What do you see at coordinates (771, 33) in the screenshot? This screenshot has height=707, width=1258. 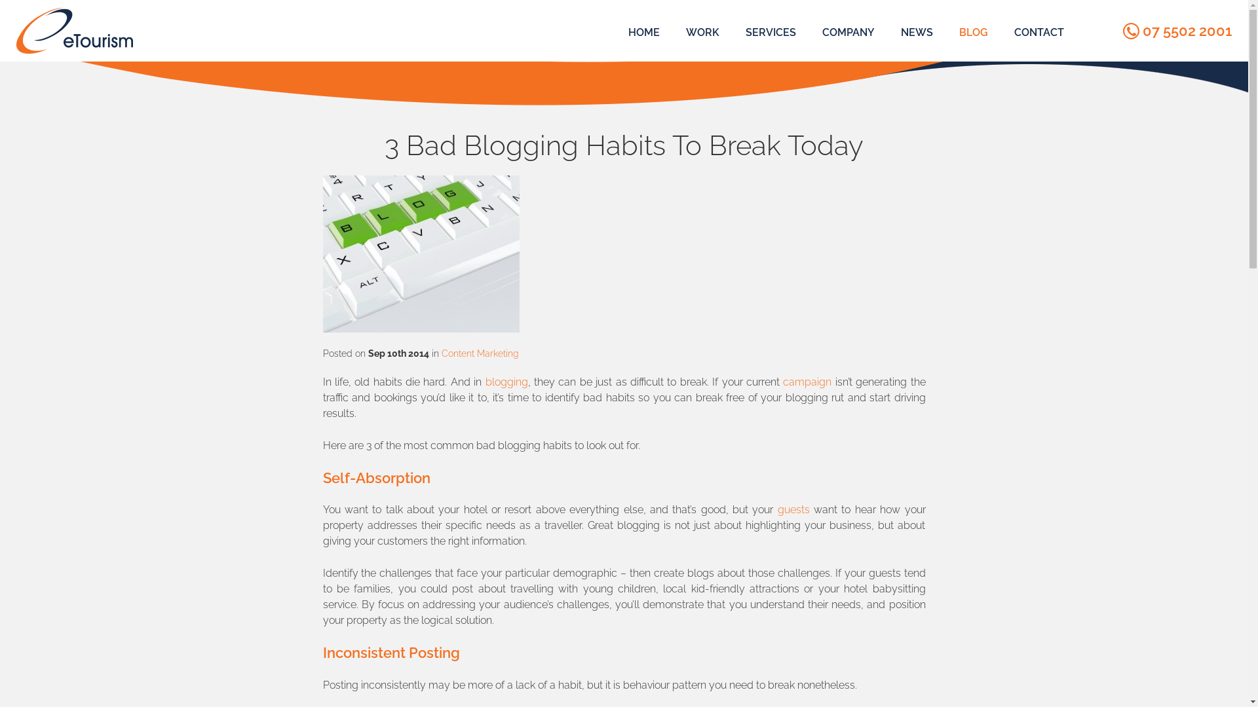 I see `SERVICES` at bounding box center [771, 33].